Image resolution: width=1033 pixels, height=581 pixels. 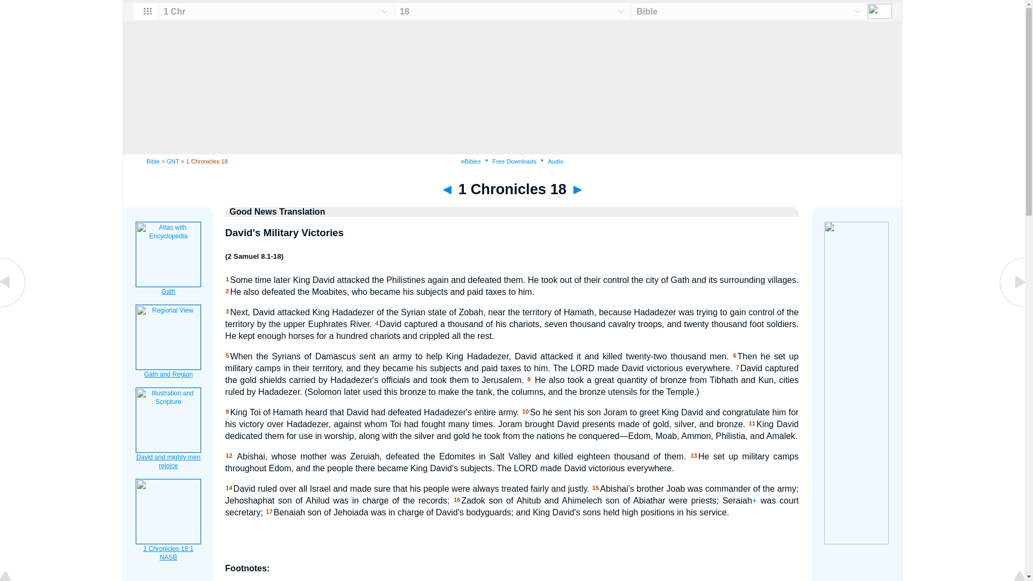 I want to click on GNT, so click(x=172, y=161).